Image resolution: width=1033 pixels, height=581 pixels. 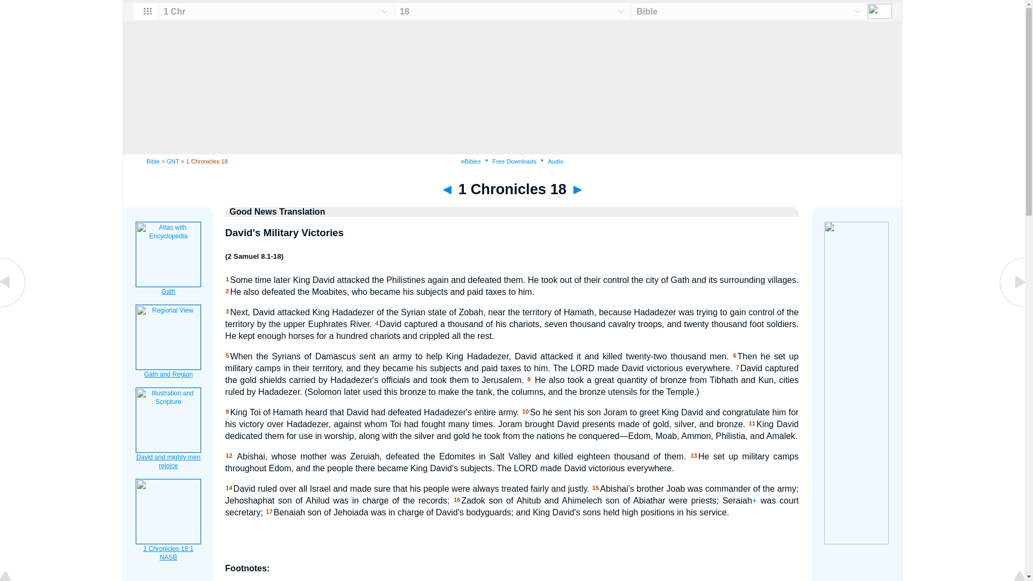 I want to click on GNT, so click(x=172, y=161).